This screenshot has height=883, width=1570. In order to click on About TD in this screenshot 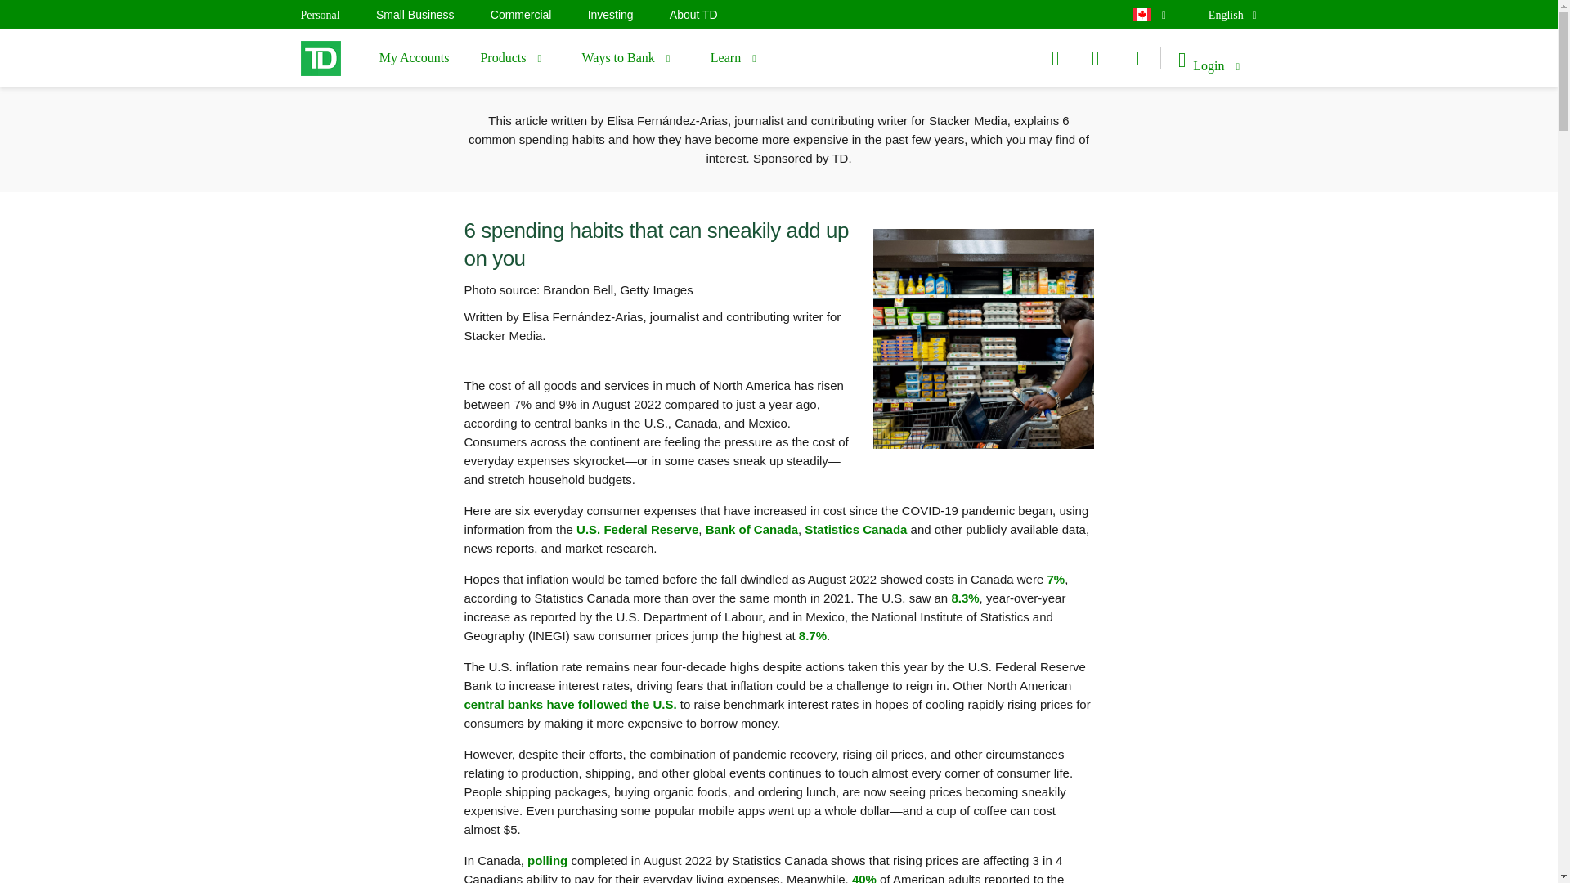, I will do `click(693, 14)`.